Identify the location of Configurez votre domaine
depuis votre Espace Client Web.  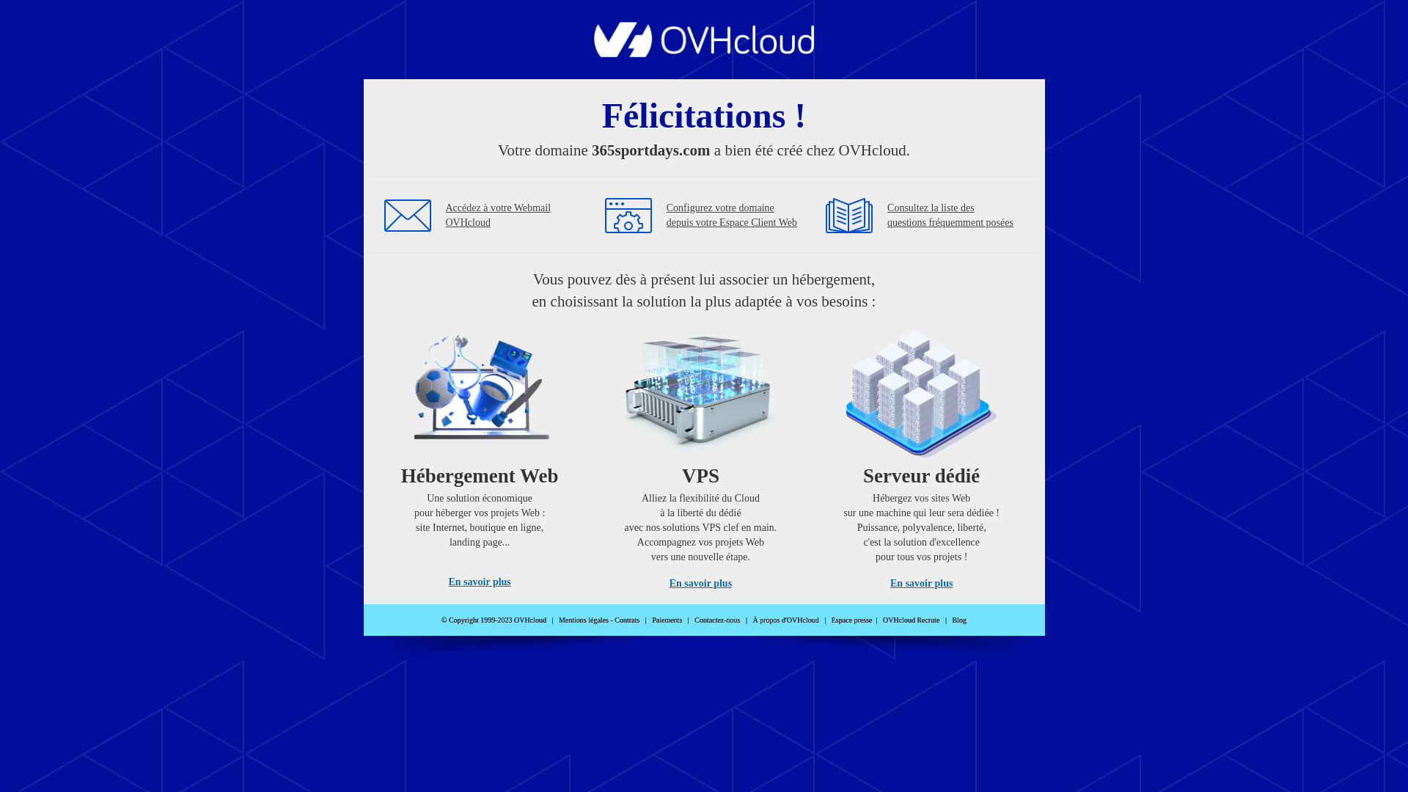
(732, 216).